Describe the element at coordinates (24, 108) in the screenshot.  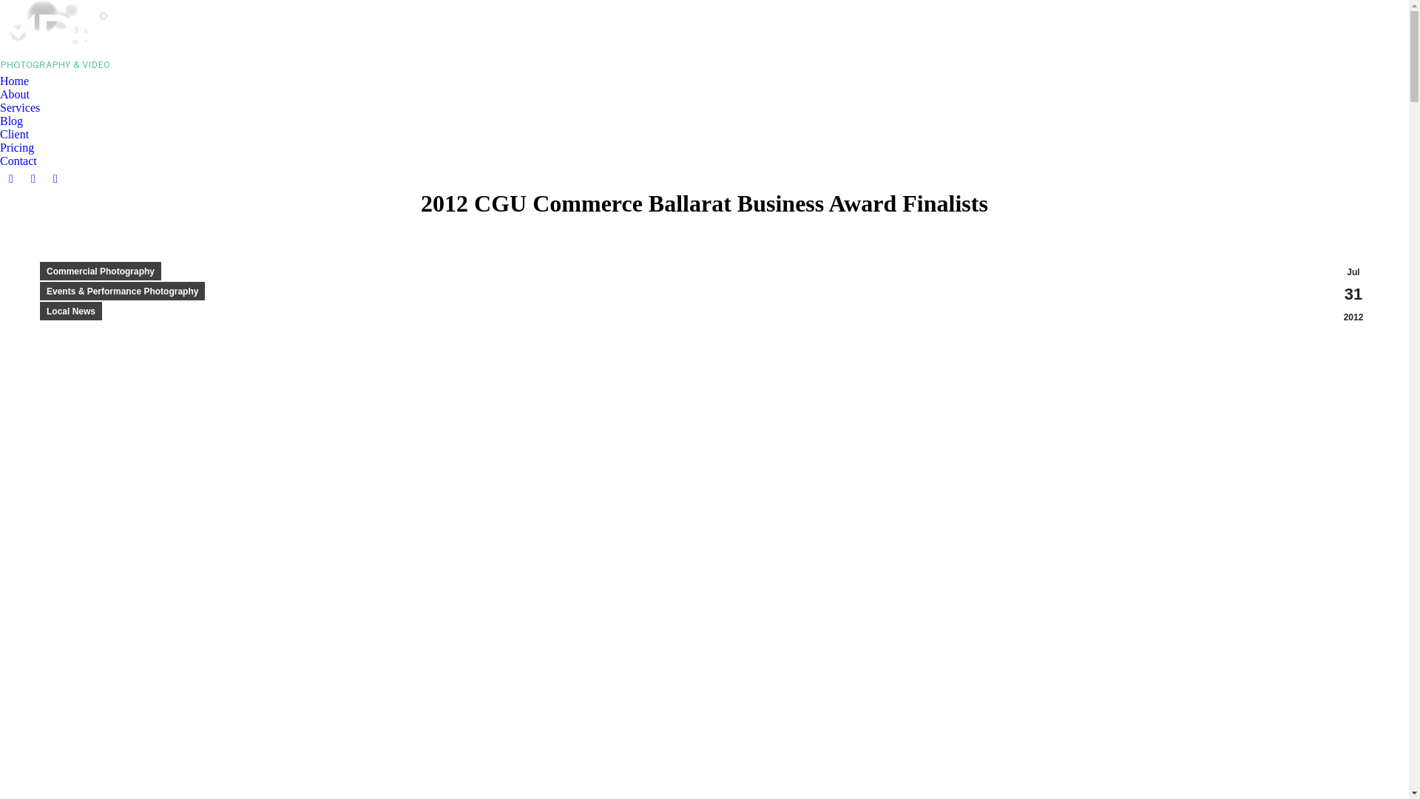
I see `Services` at that location.